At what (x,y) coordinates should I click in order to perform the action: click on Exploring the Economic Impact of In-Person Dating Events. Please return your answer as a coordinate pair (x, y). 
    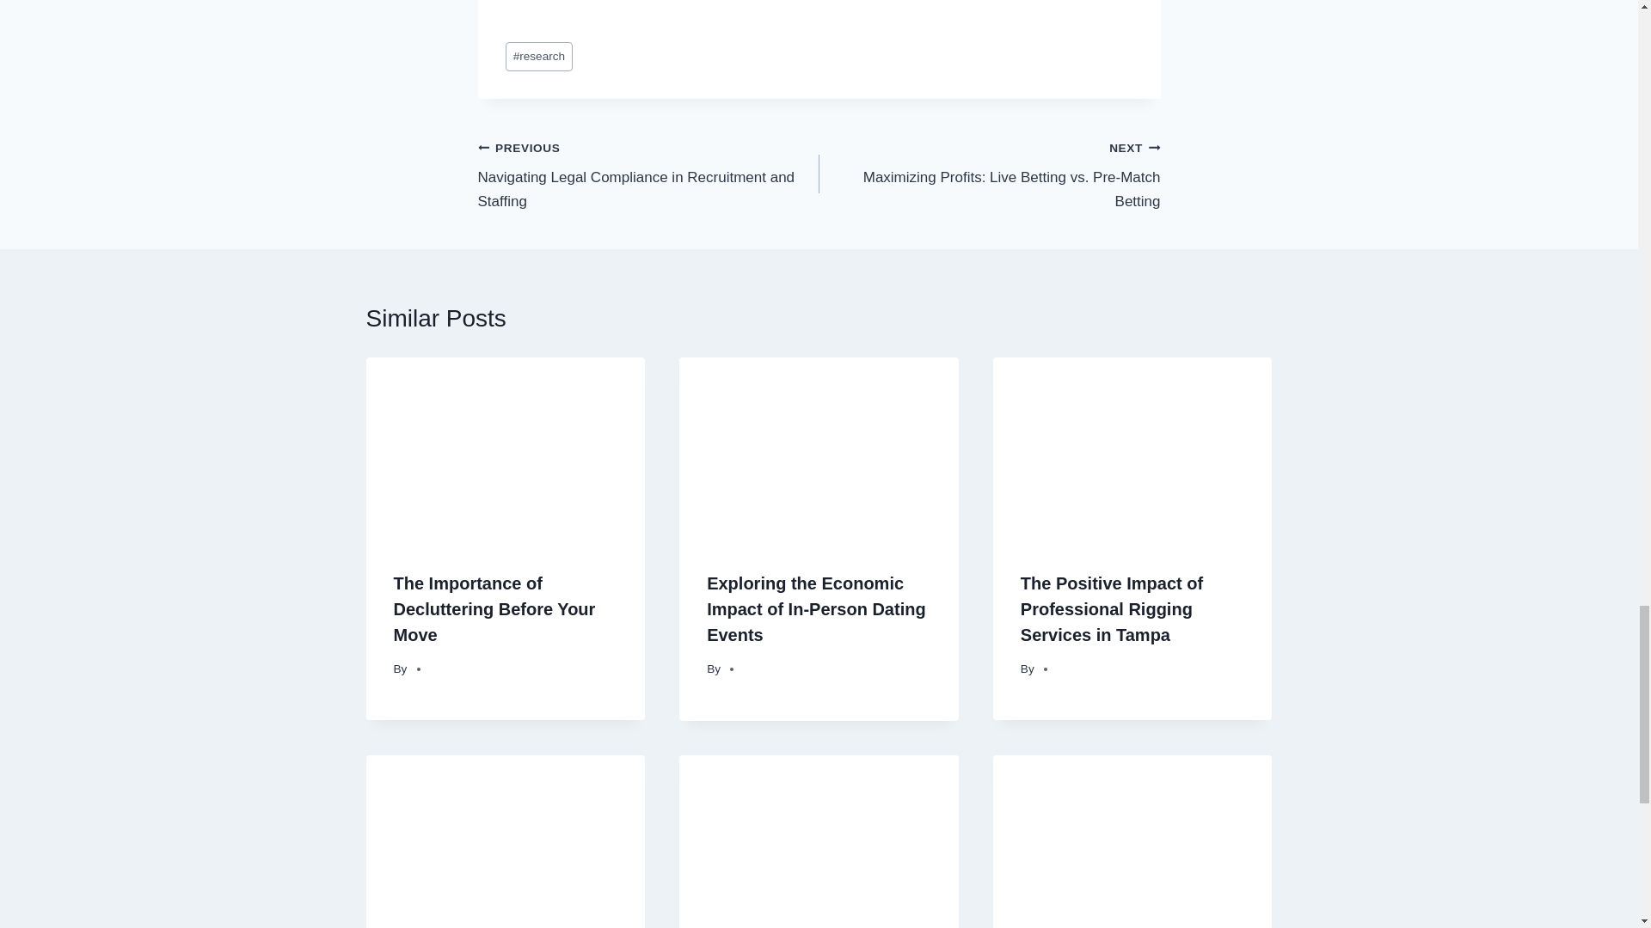
    Looking at the image, I should click on (989, 174).